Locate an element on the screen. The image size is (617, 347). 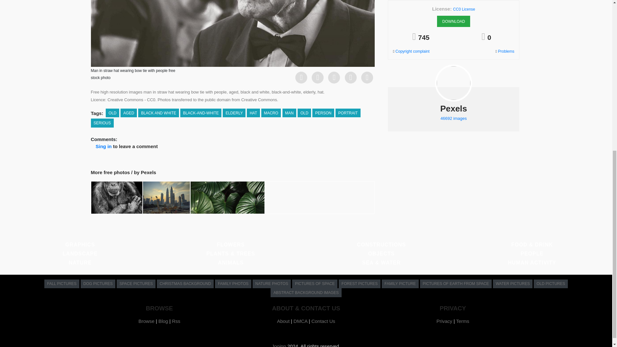
OLD is located at coordinates (112, 113).